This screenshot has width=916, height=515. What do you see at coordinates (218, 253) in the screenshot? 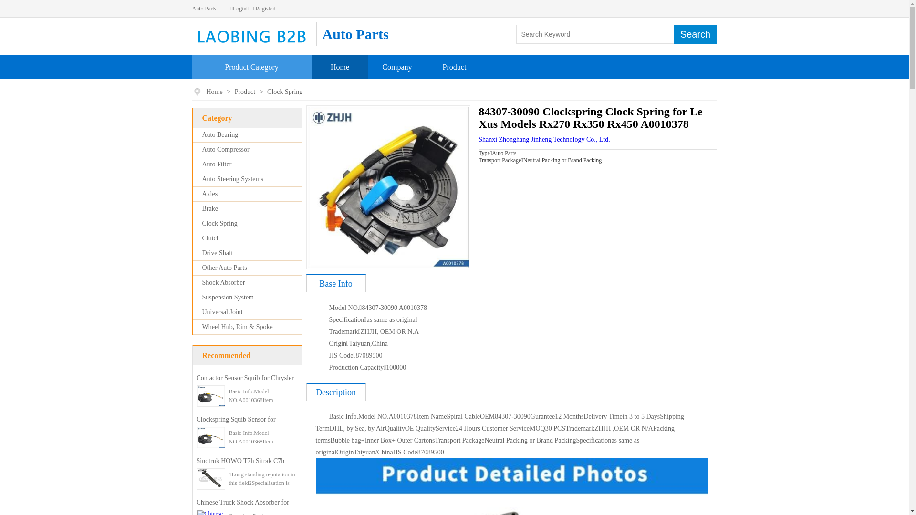
I see `Drive Shaft` at bounding box center [218, 253].